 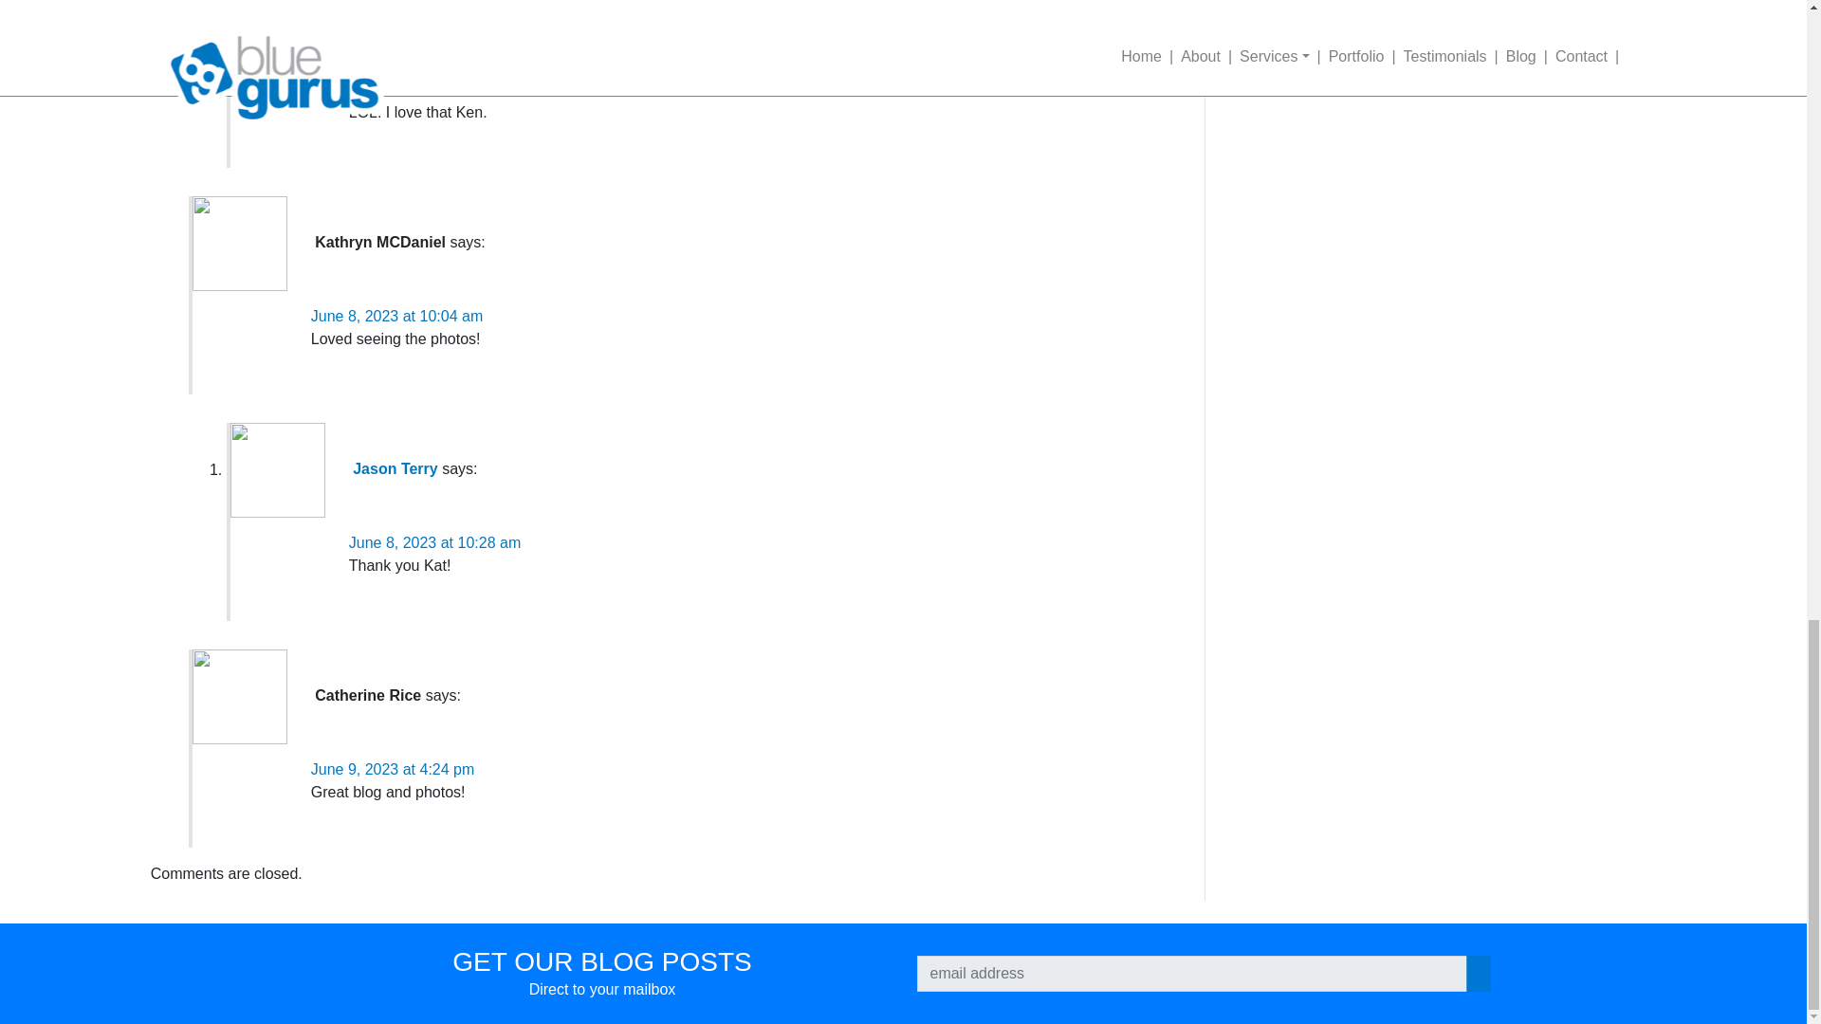 I want to click on June 8, 2023 at 10:28 am, so click(x=434, y=542).